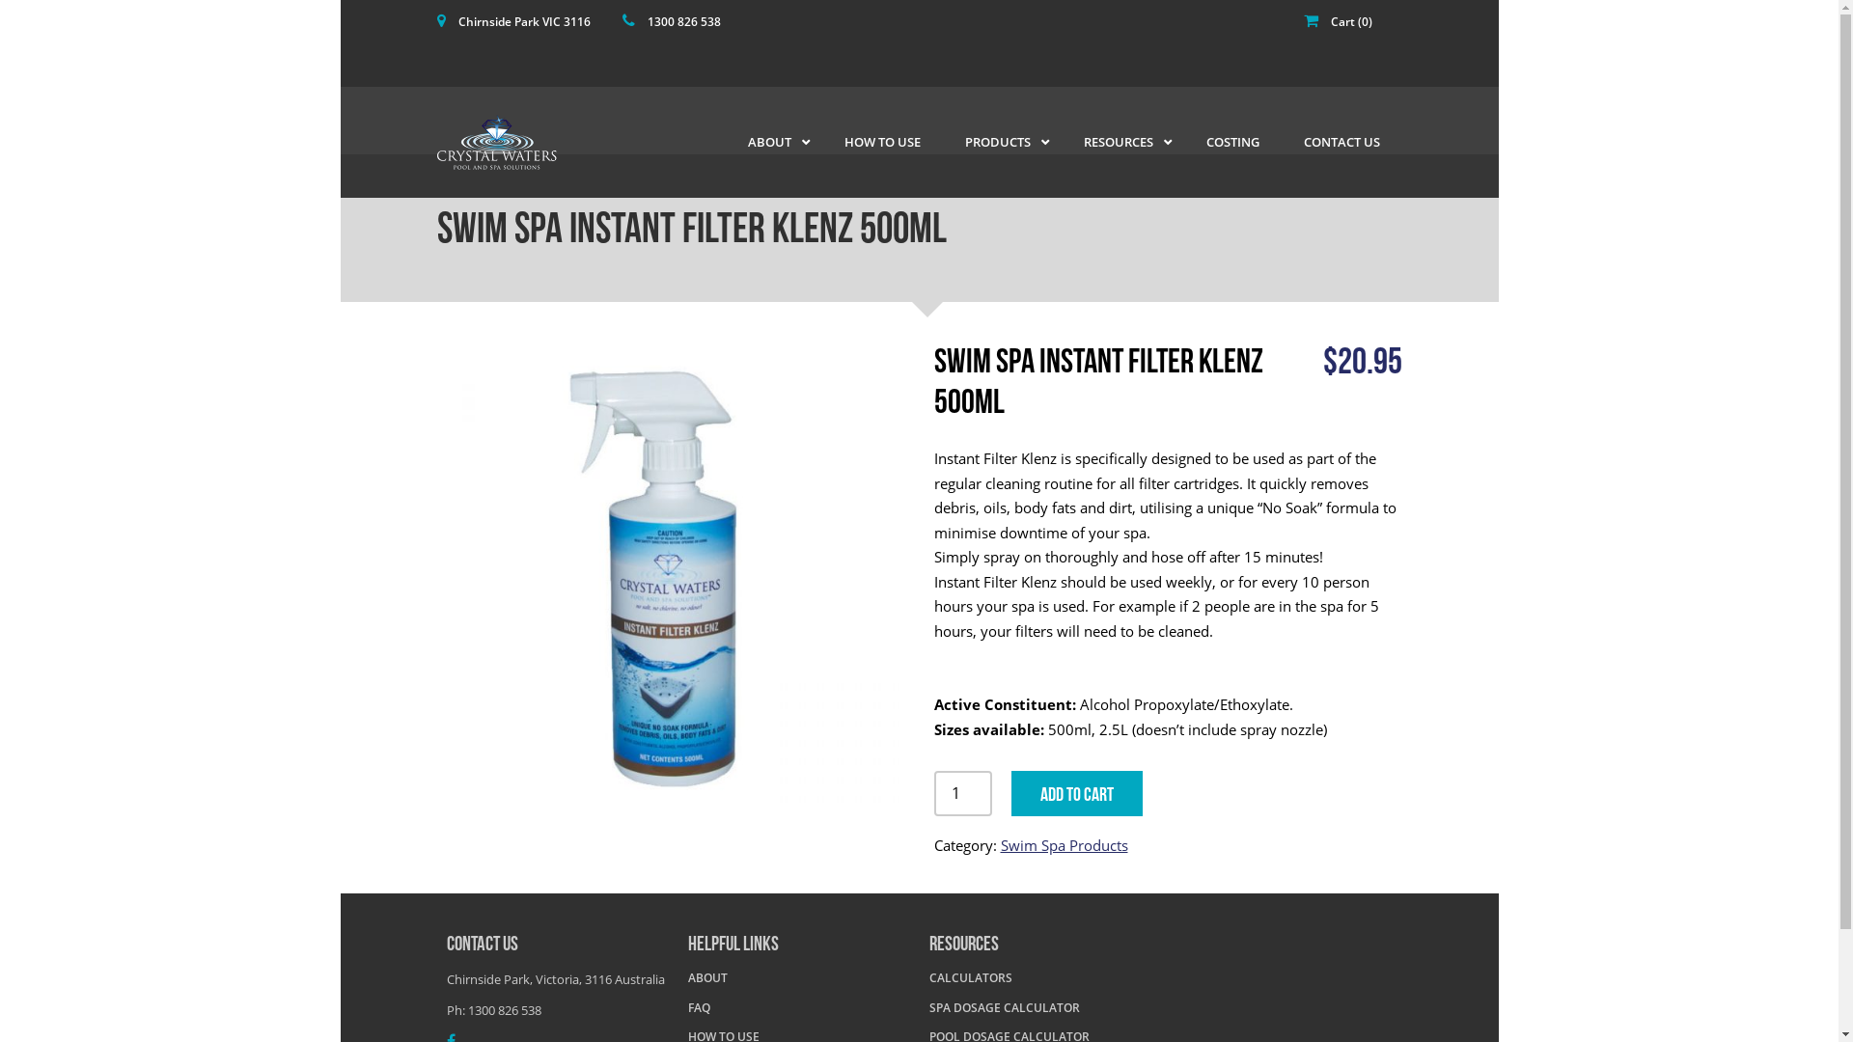 This screenshot has width=1853, height=1042. What do you see at coordinates (1064, 845) in the screenshot?
I see `Swim Spa Products` at bounding box center [1064, 845].